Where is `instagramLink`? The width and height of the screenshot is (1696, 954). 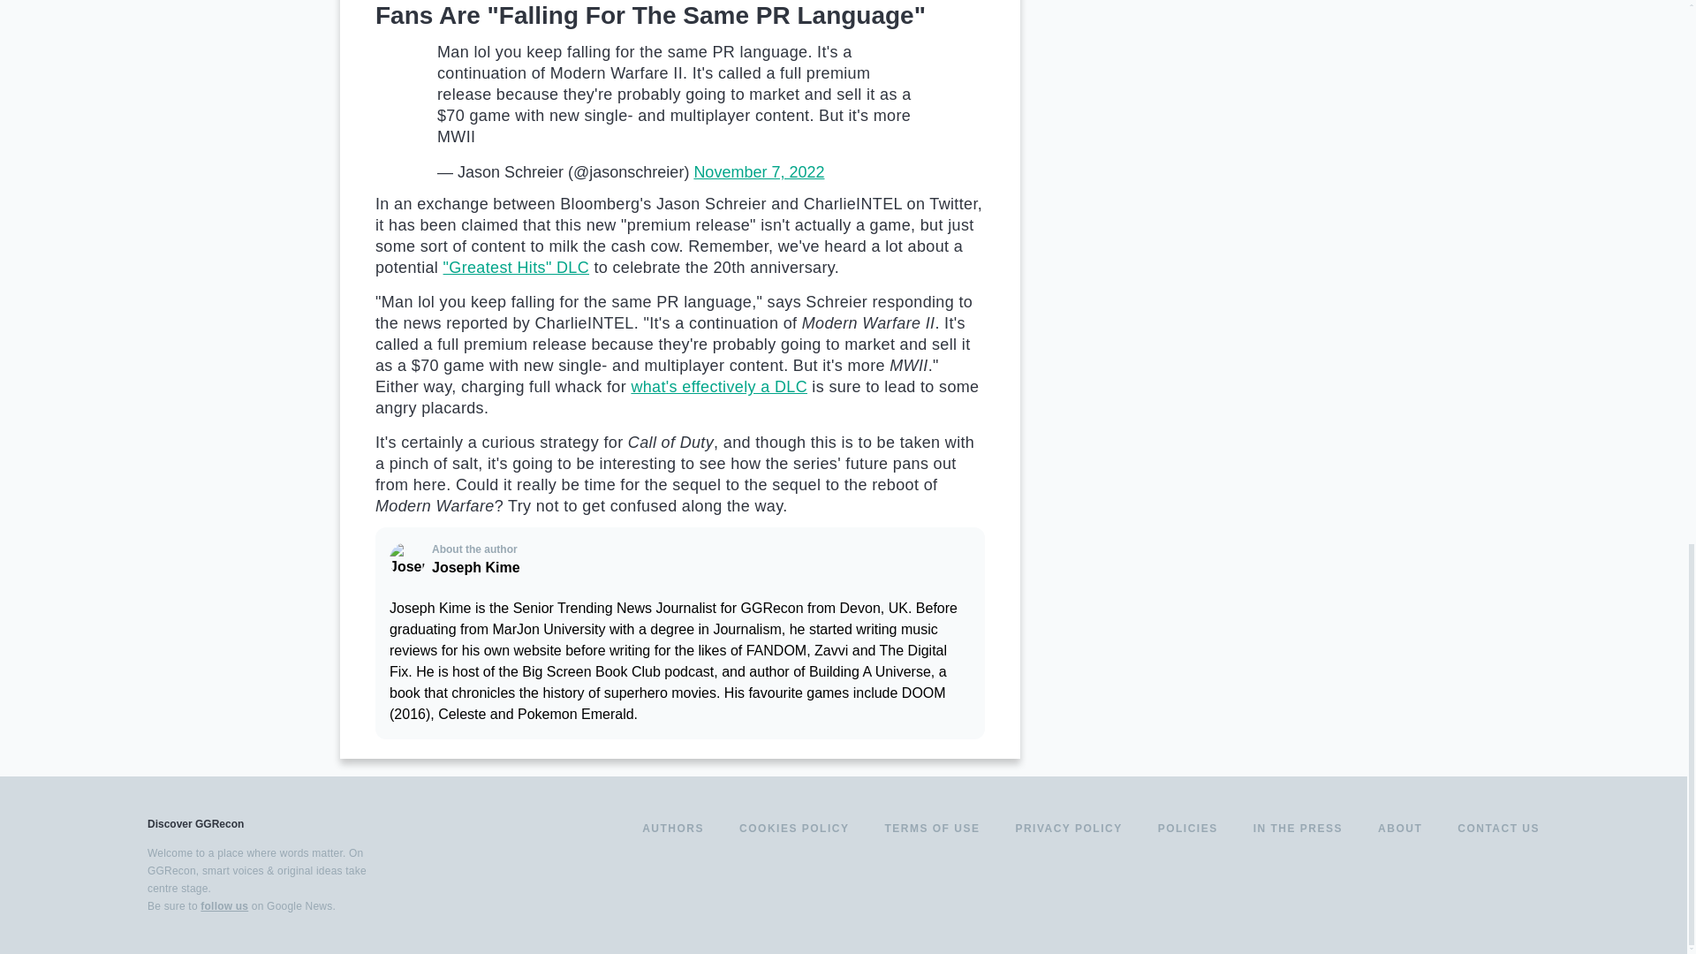
instagramLink is located at coordinates (1465, 894).